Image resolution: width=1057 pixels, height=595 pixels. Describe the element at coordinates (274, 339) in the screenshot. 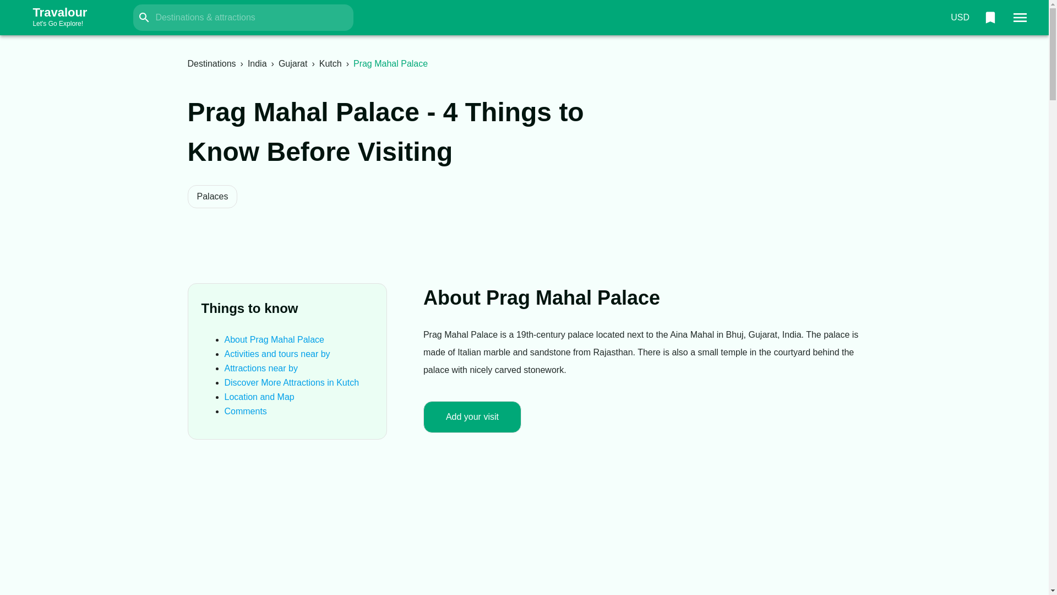

I see `About Prag Mahal Palace` at that location.